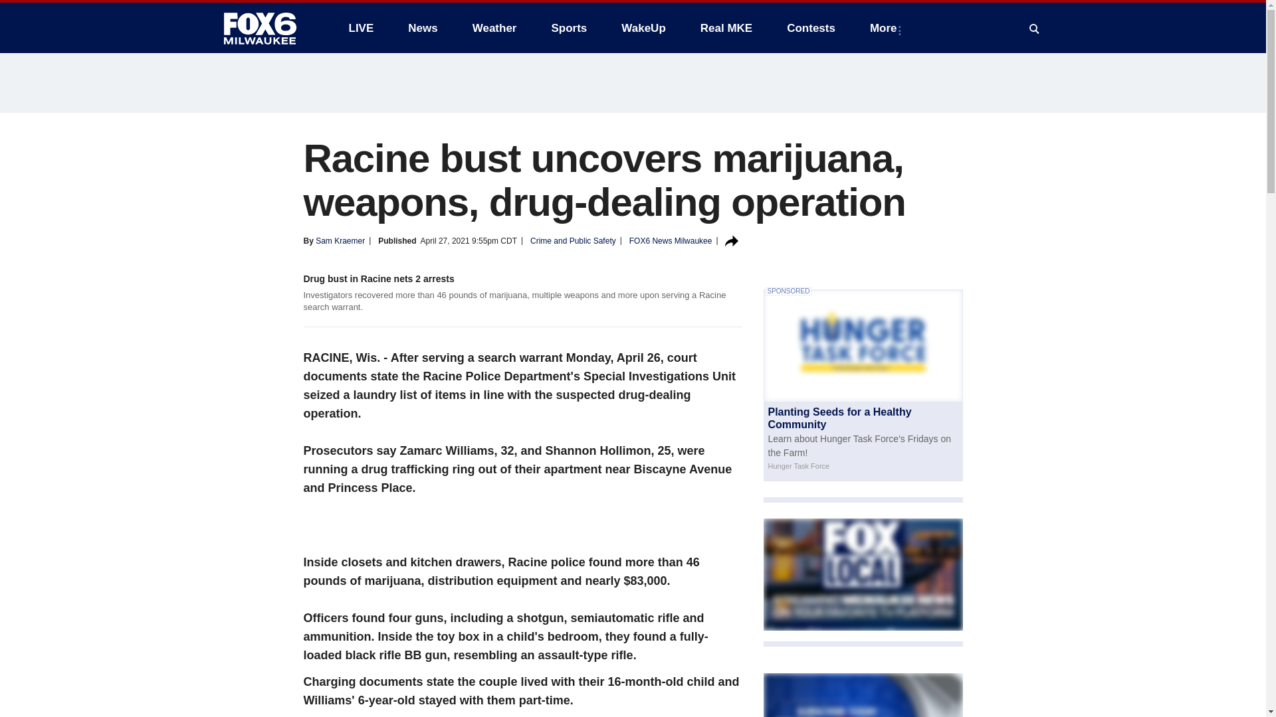  I want to click on Weather, so click(494, 28).